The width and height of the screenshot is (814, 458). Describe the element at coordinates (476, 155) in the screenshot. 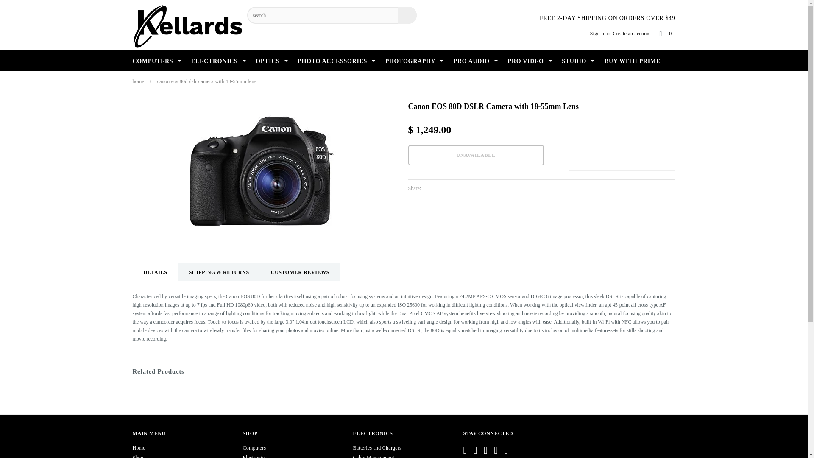

I see `Unavailable` at that location.